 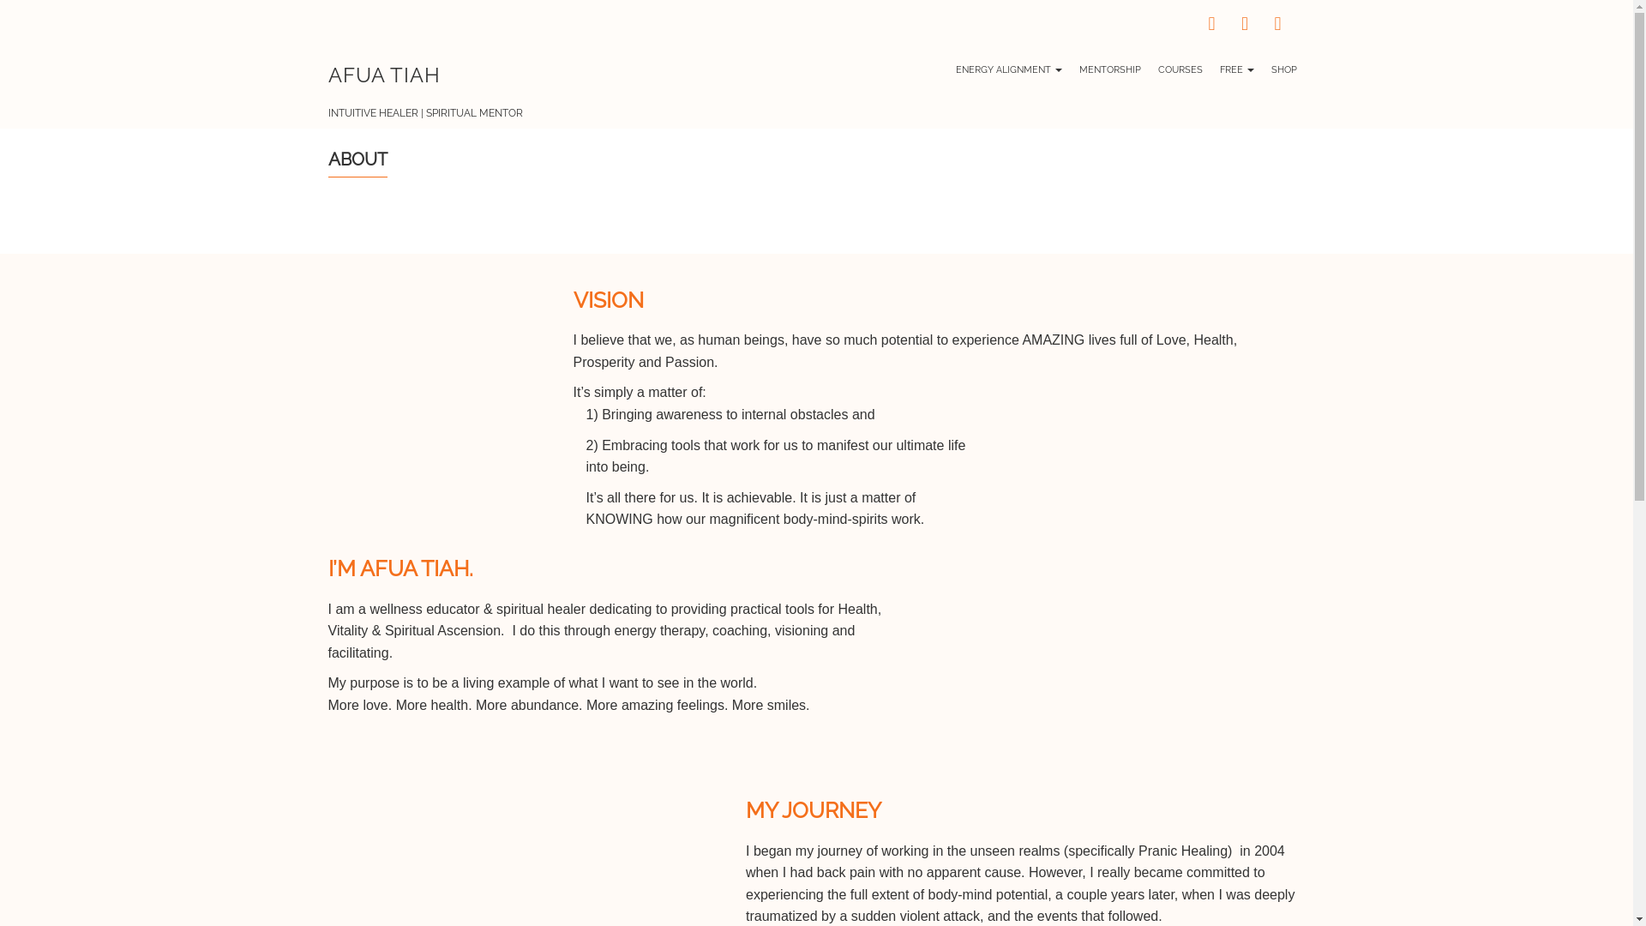 I want to click on ABOUT, so click(x=357, y=163).